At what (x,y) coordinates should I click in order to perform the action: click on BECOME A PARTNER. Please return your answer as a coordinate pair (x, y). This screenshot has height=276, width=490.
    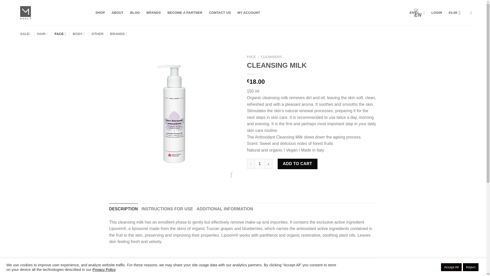
    Looking at the image, I should click on (185, 13).